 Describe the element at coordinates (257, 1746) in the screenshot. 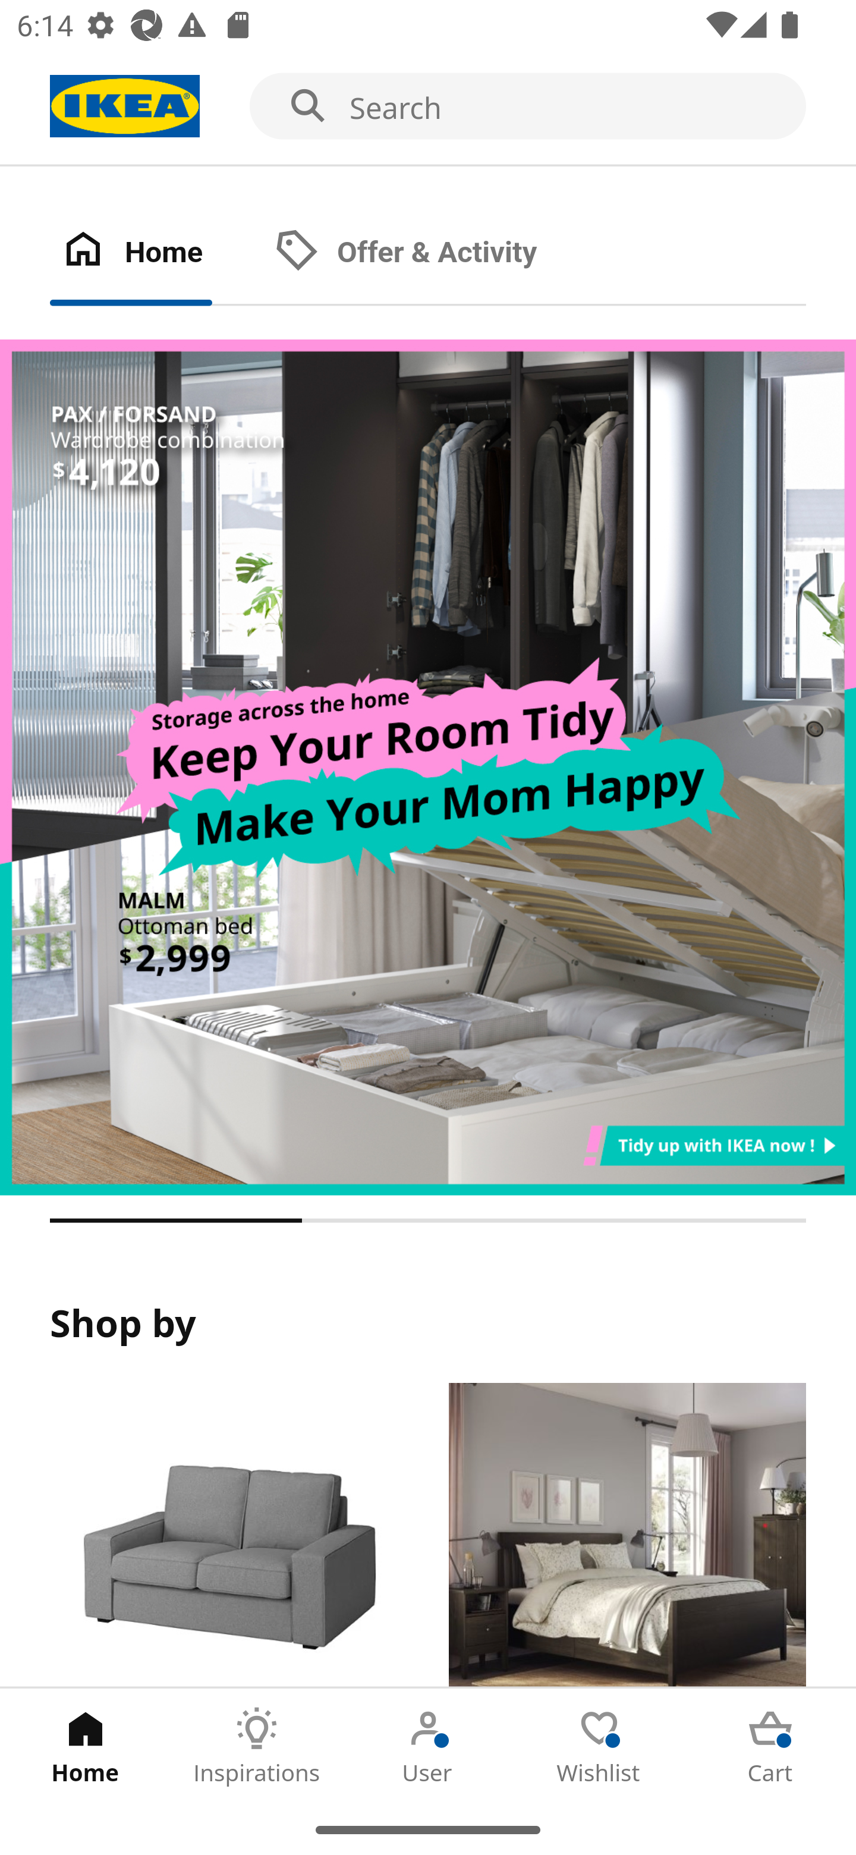

I see `Inspirations
Tab 2 of 5` at that location.